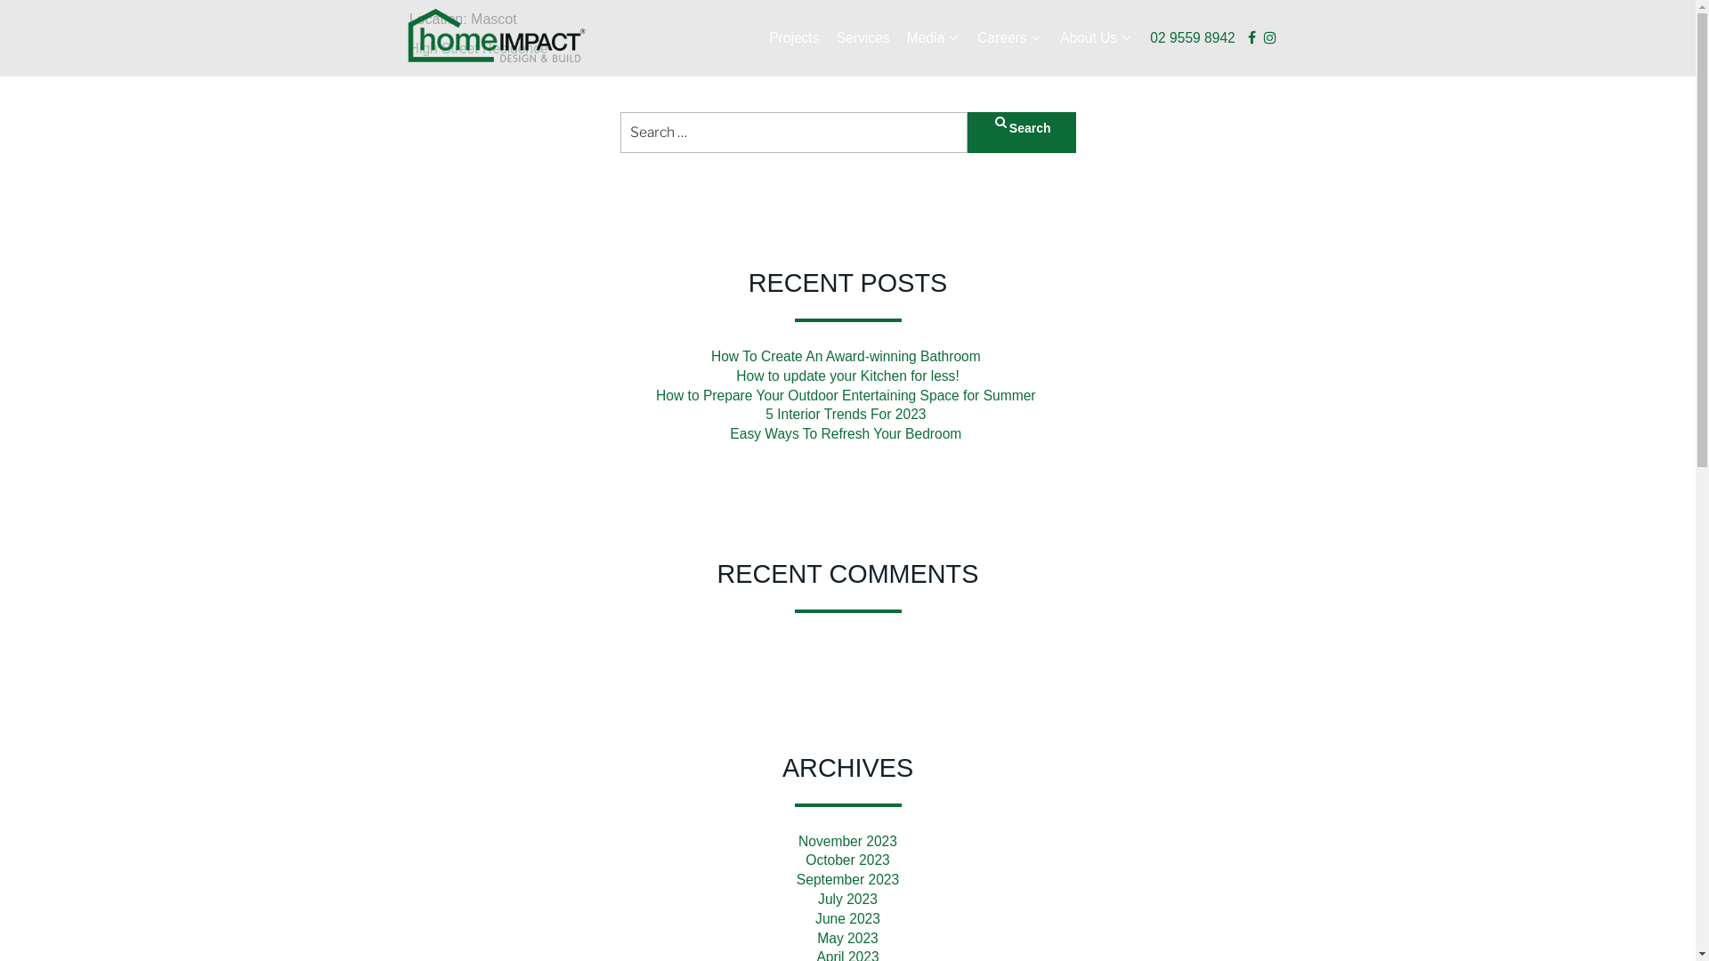 This screenshot has height=961, width=1709. I want to click on October 2023, so click(847, 860).